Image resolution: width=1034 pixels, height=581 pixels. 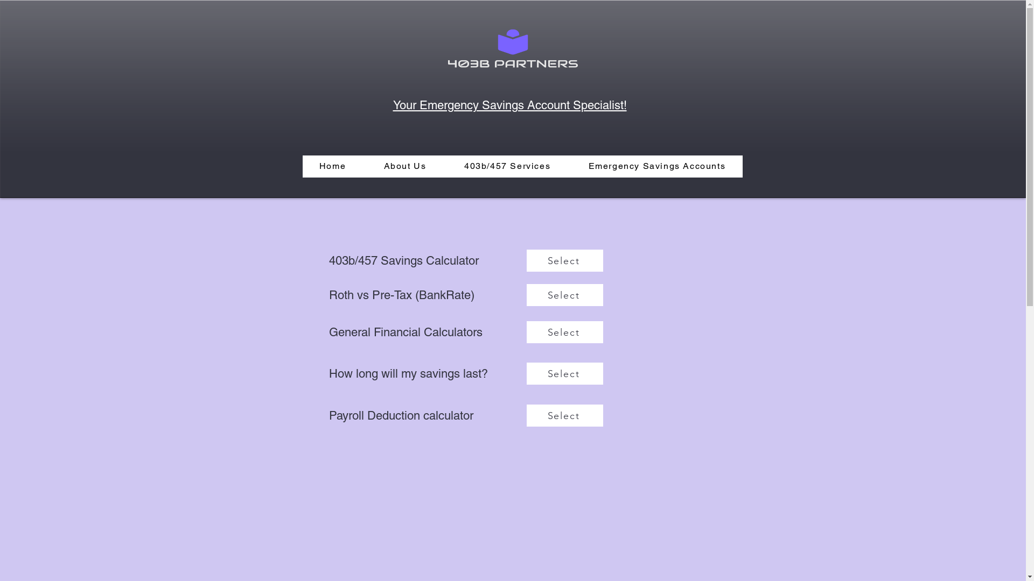 I want to click on Select, so click(x=565, y=260).